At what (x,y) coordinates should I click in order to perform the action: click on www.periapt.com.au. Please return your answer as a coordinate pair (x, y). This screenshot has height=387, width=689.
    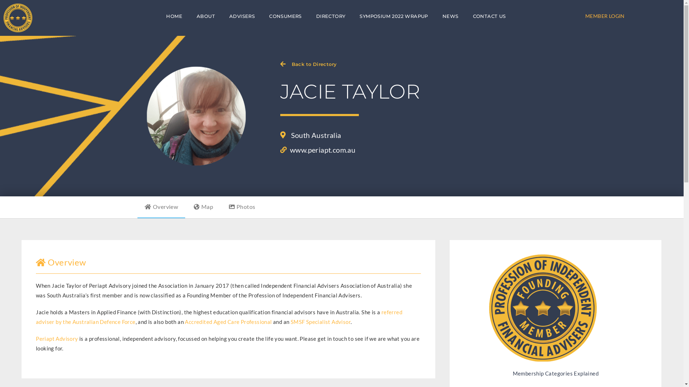
    Looking at the image, I should click on (318, 150).